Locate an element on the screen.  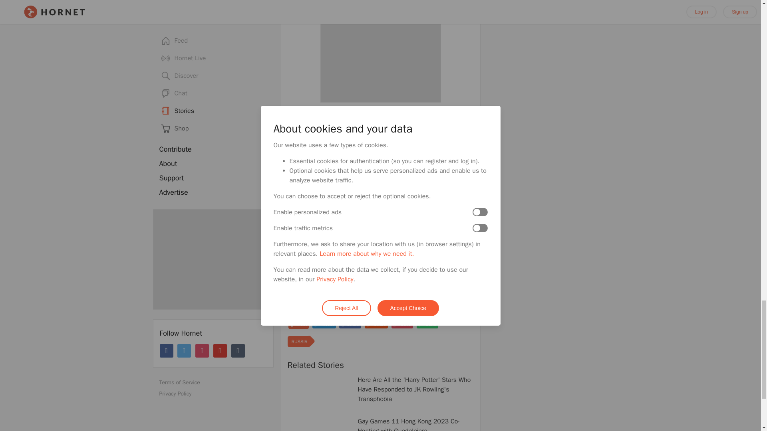
Share is located at coordinates (376, 324).